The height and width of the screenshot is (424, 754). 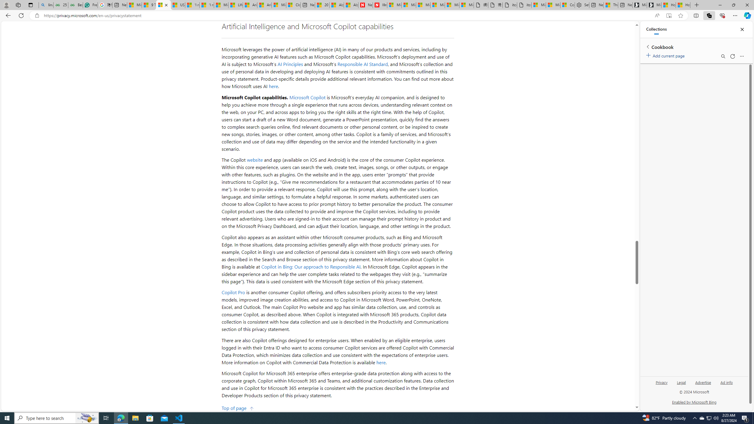 What do you see at coordinates (322, 5) in the screenshot?
I see `20 Ways to Boost Your Protein Intake at Every Meal` at bounding box center [322, 5].